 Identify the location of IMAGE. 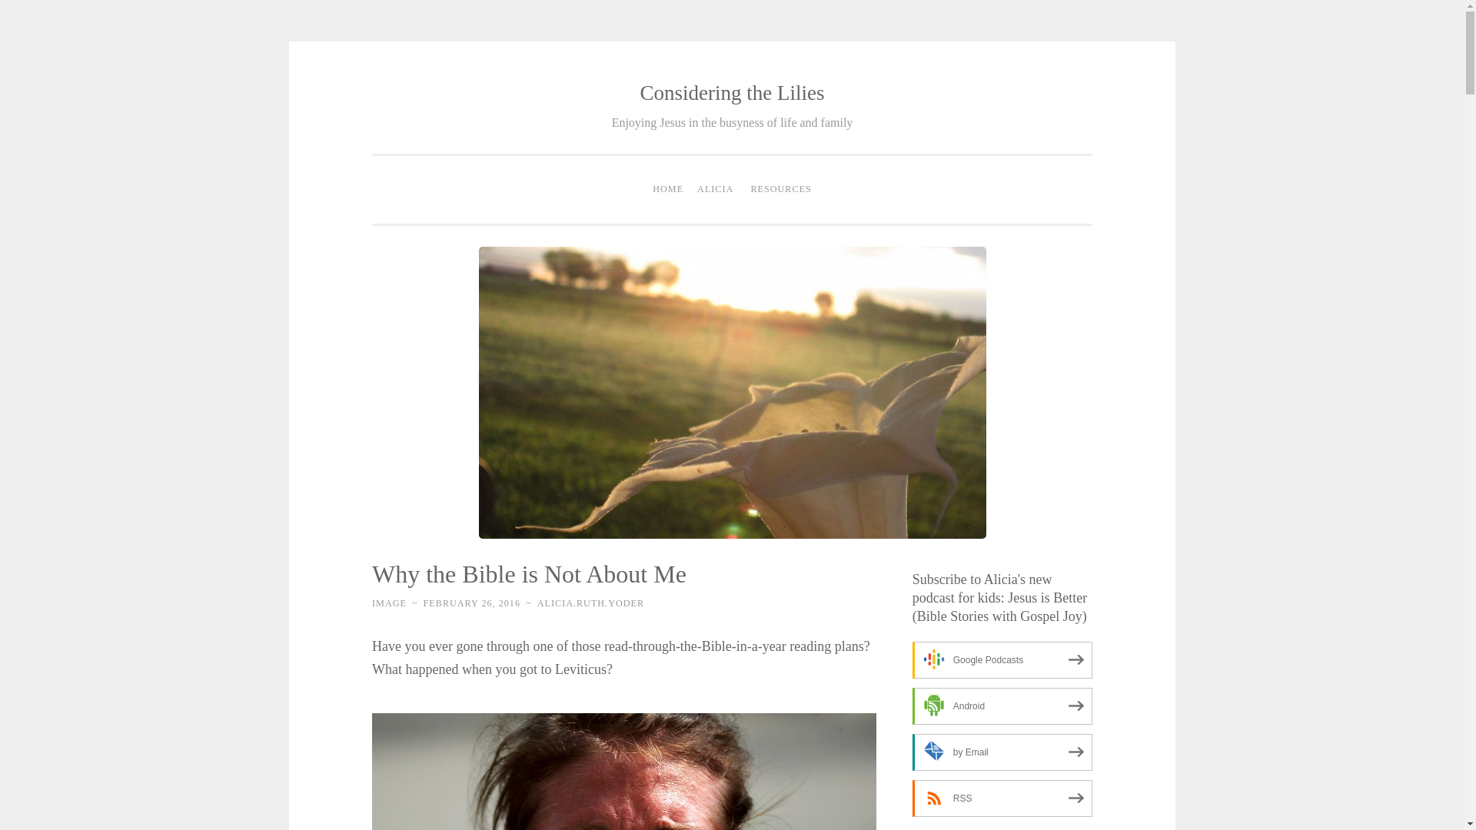
(389, 603).